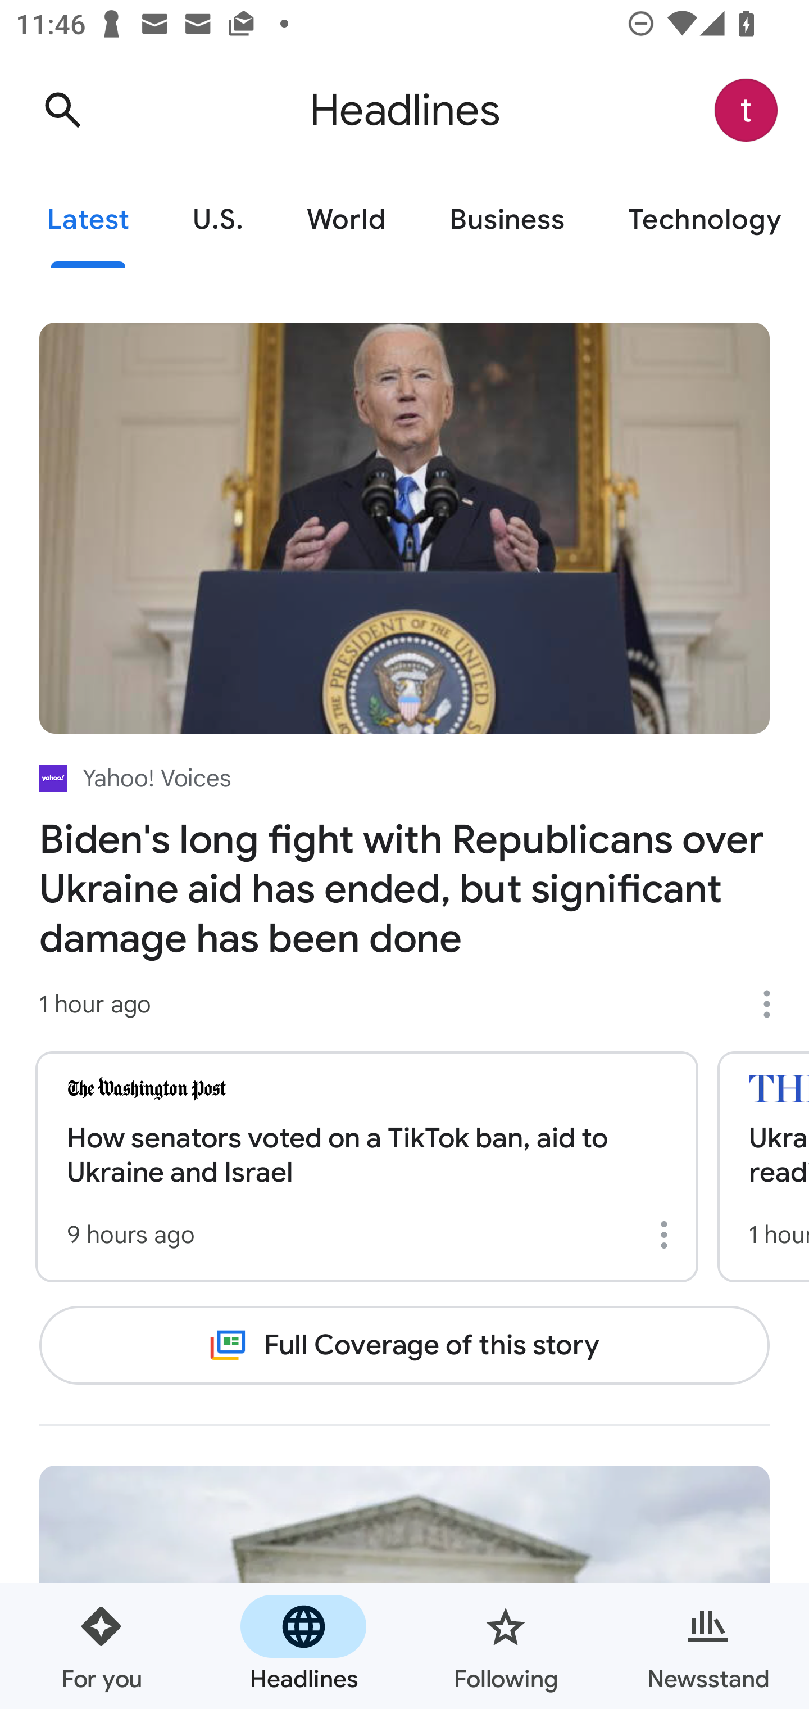 Image resolution: width=809 pixels, height=1709 pixels. What do you see at coordinates (346, 220) in the screenshot?
I see `World` at bounding box center [346, 220].